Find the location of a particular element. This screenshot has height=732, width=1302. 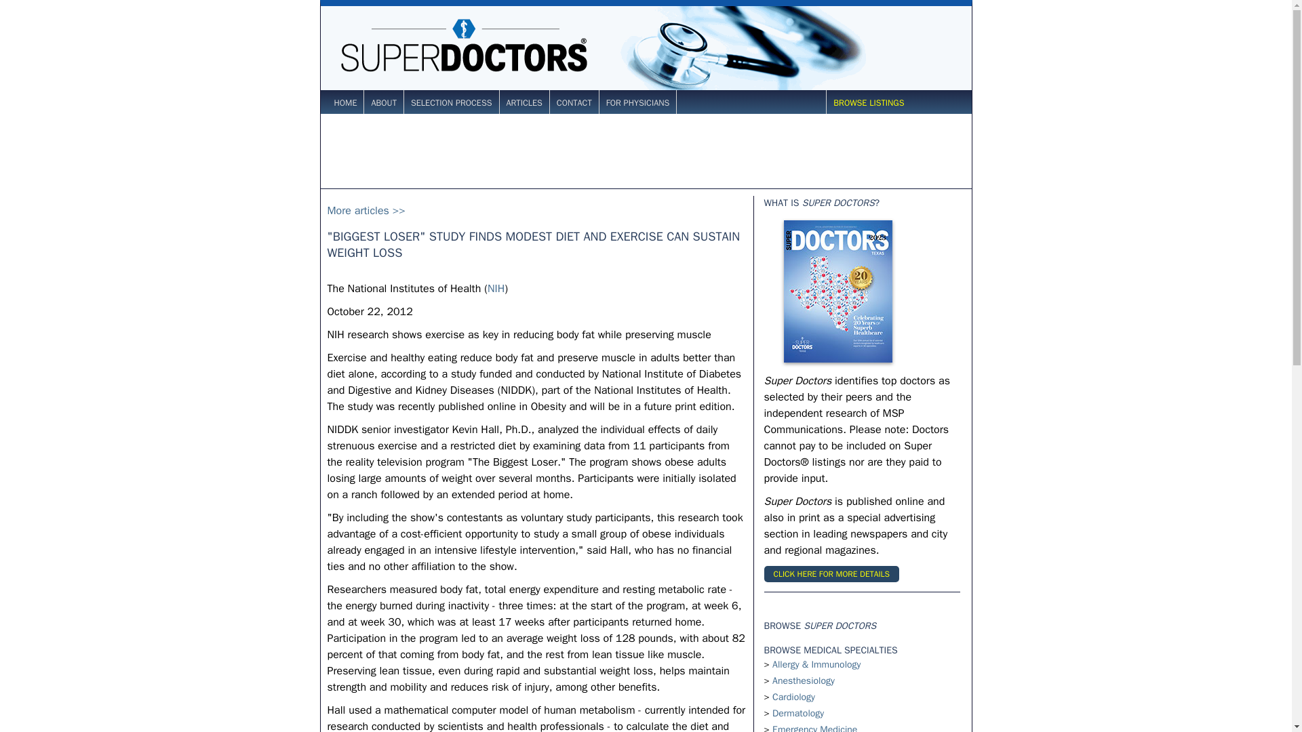

SELECTION PROCESS is located at coordinates (452, 102).